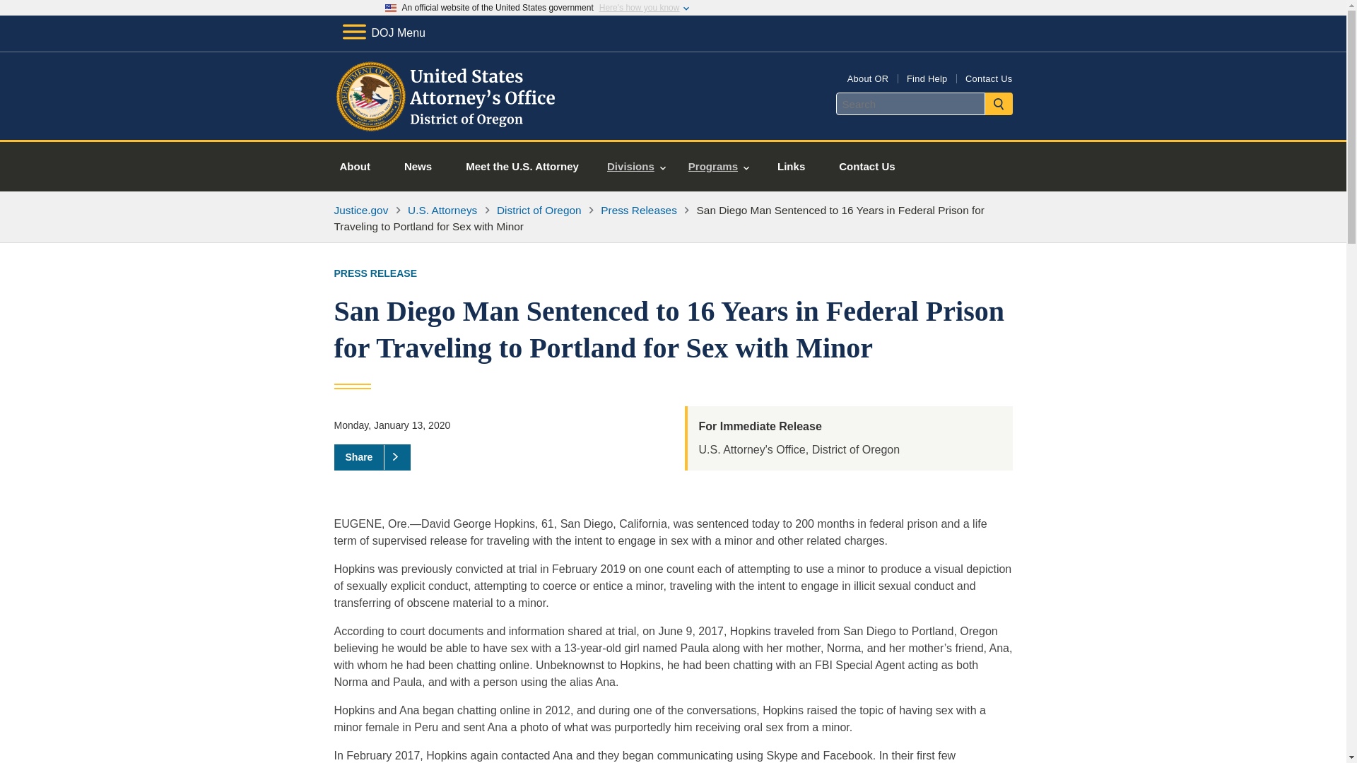  Describe the element at coordinates (383, 32) in the screenshot. I see `DOJ Menu` at that location.